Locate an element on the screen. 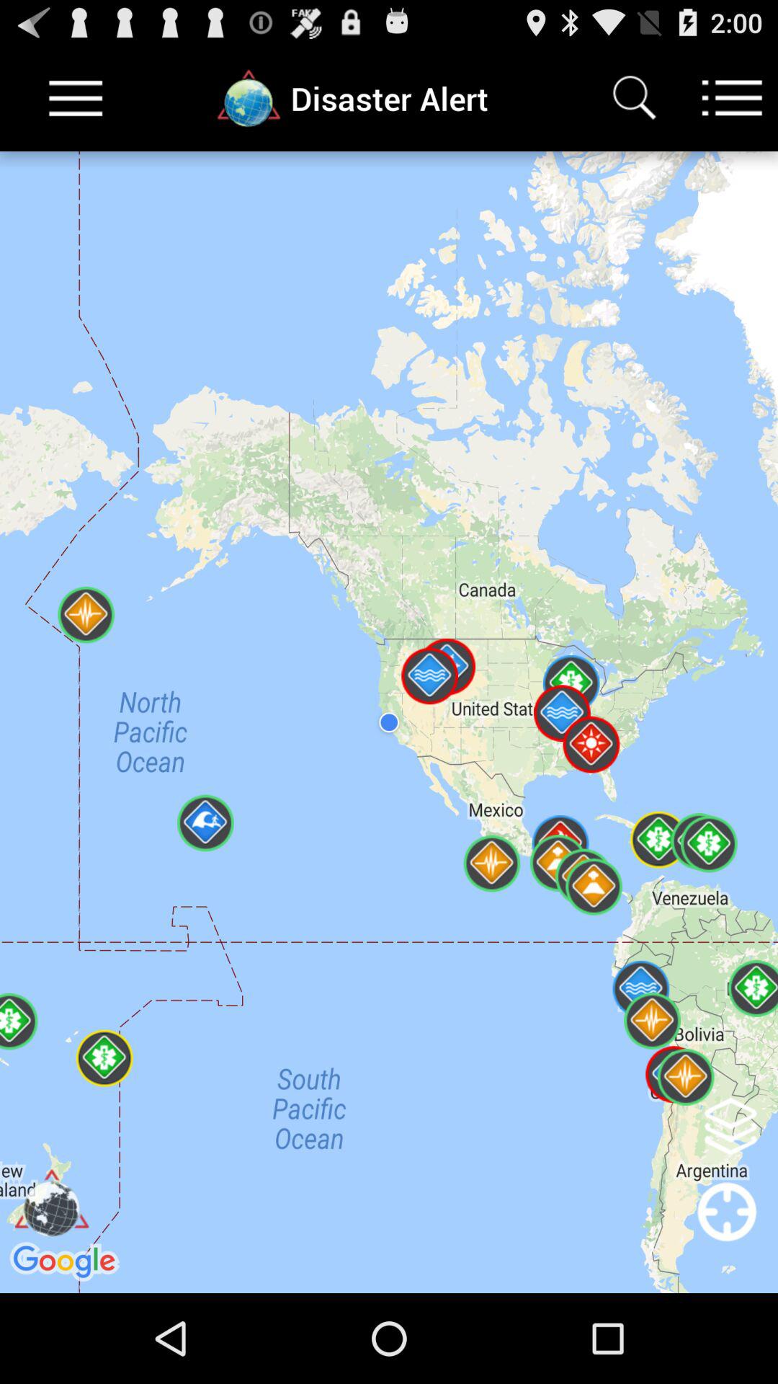 This screenshot has height=1384, width=778. view drop down menu is located at coordinates (76, 98).